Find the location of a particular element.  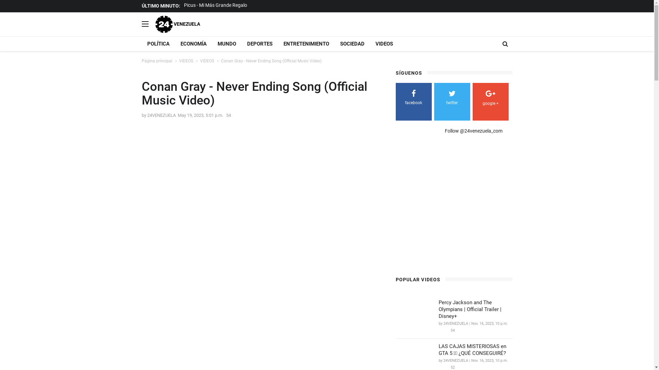

Percy Jackson and The Olympians | Official Trailer | Disney+ is located at coordinates (476, 309).